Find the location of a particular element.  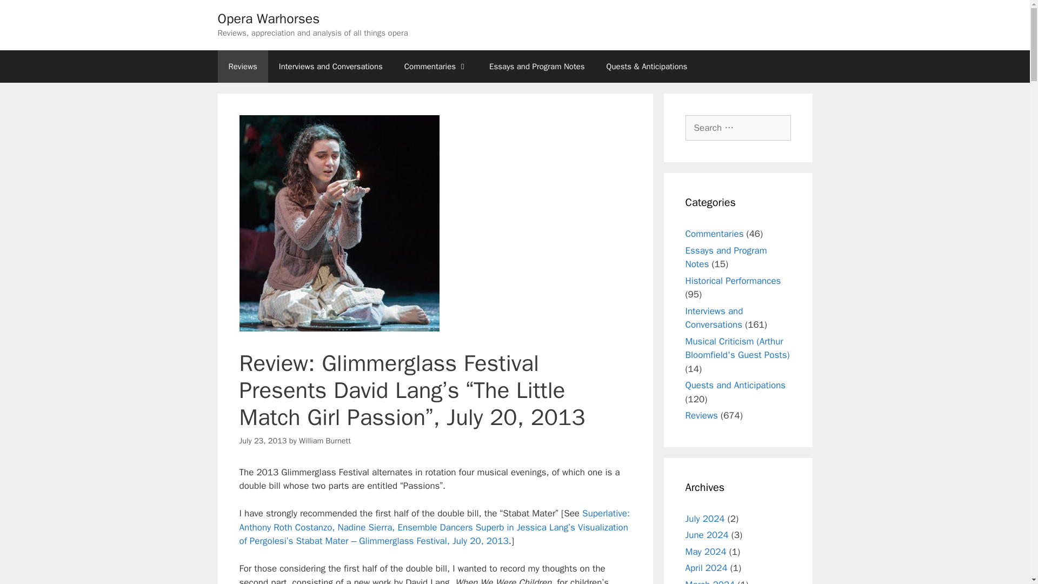

Interviews and Conversations is located at coordinates (714, 317).